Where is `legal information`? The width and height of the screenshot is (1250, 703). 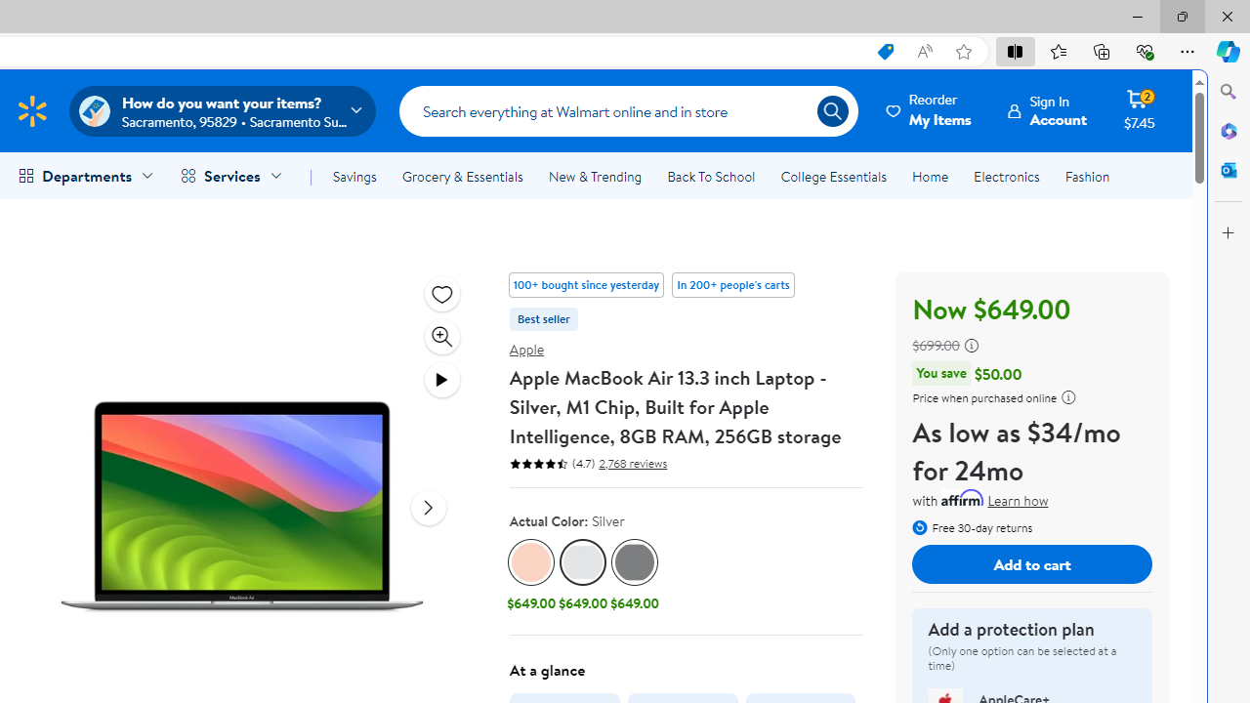 legal information is located at coordinates (1068, 396).